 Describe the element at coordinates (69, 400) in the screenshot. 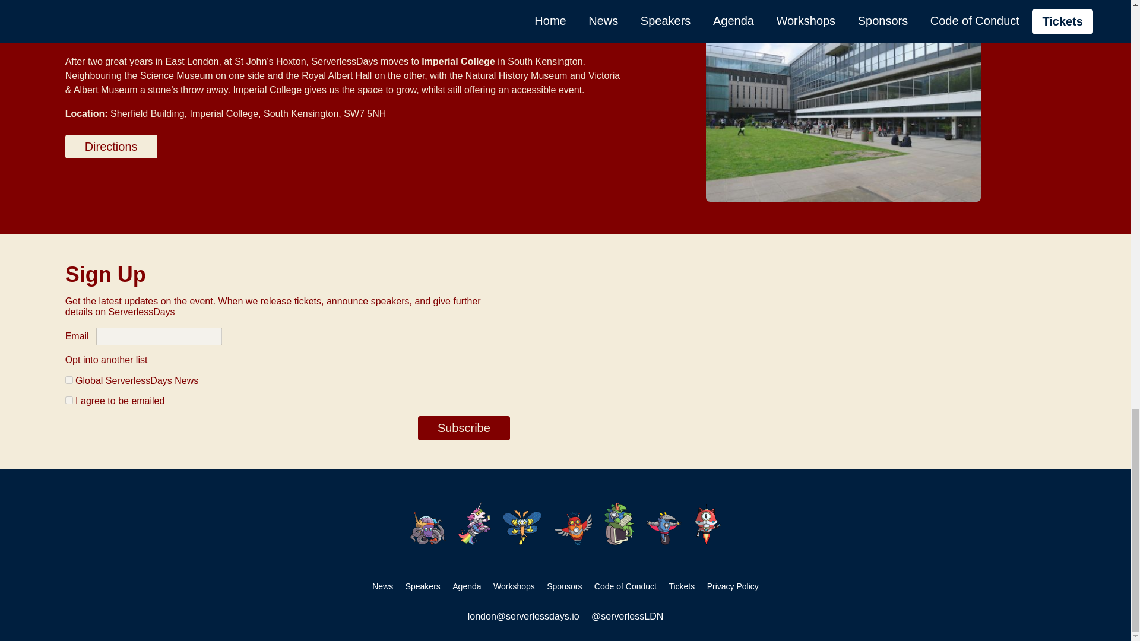

I see `on` at that location.